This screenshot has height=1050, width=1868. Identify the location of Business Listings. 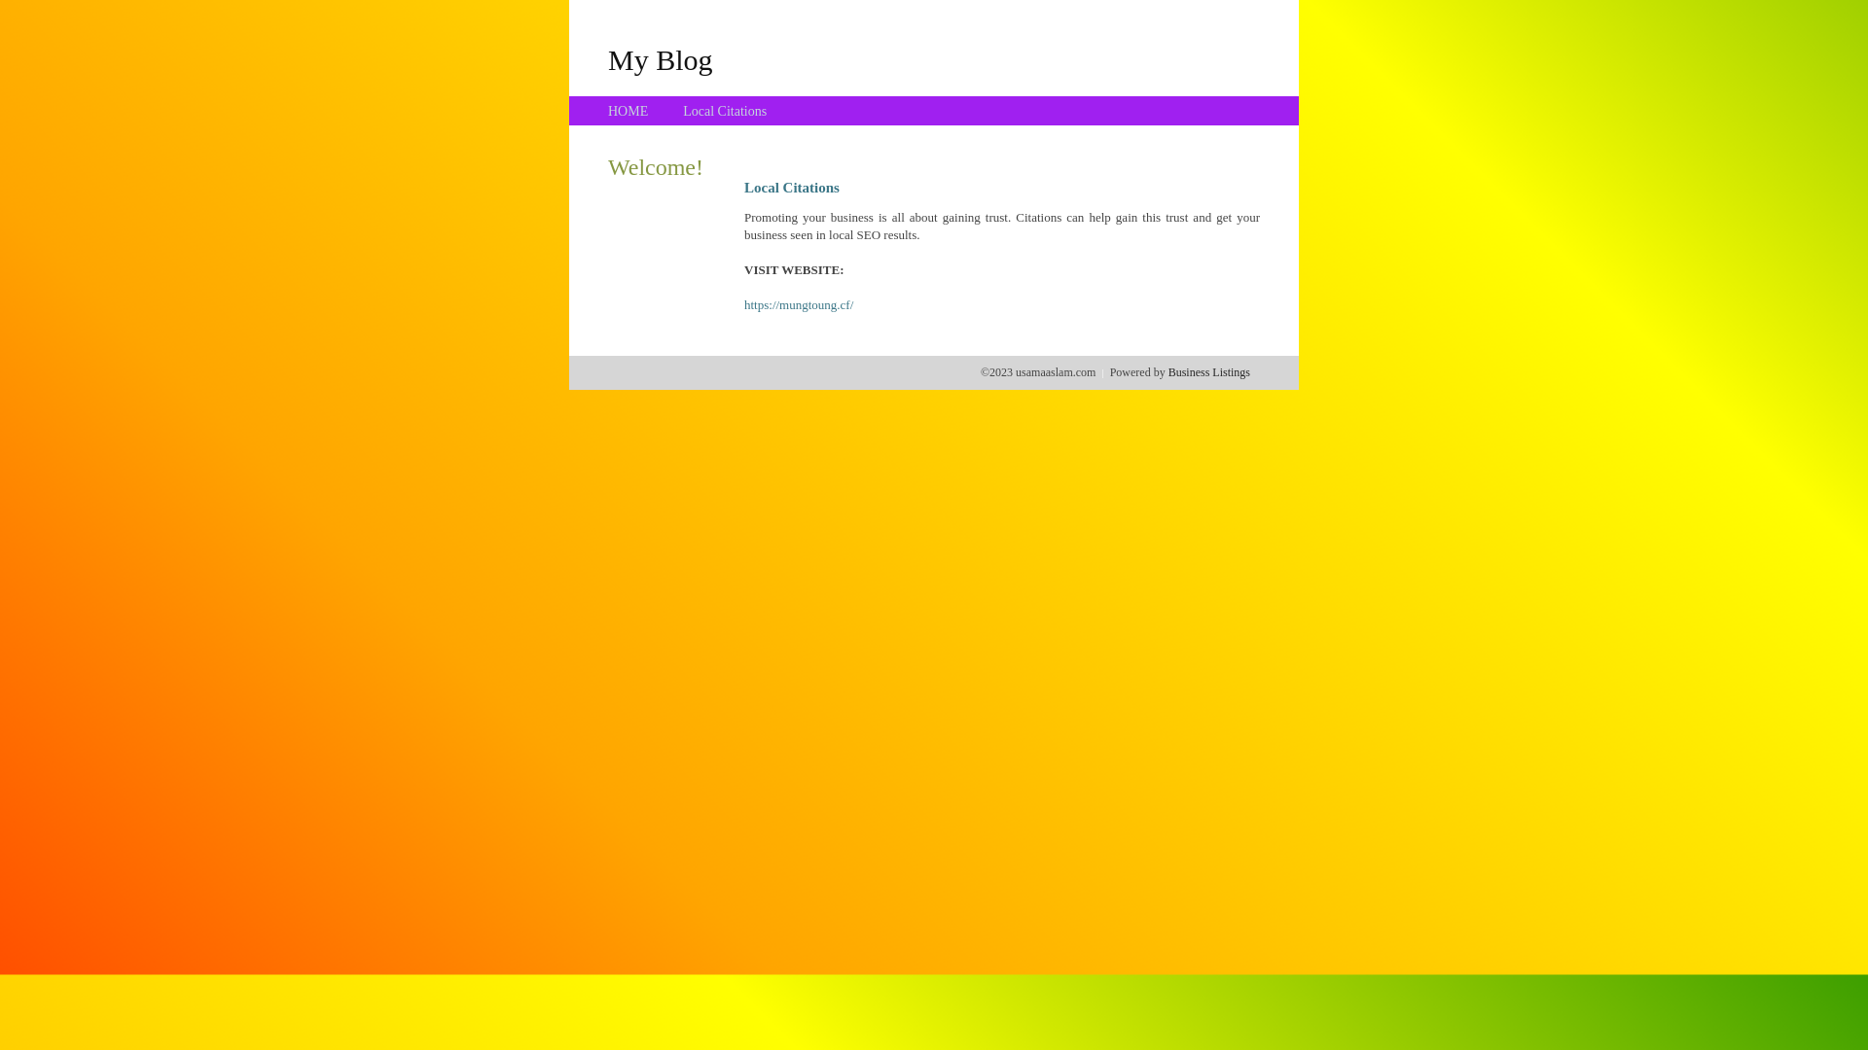
(1209, 372).